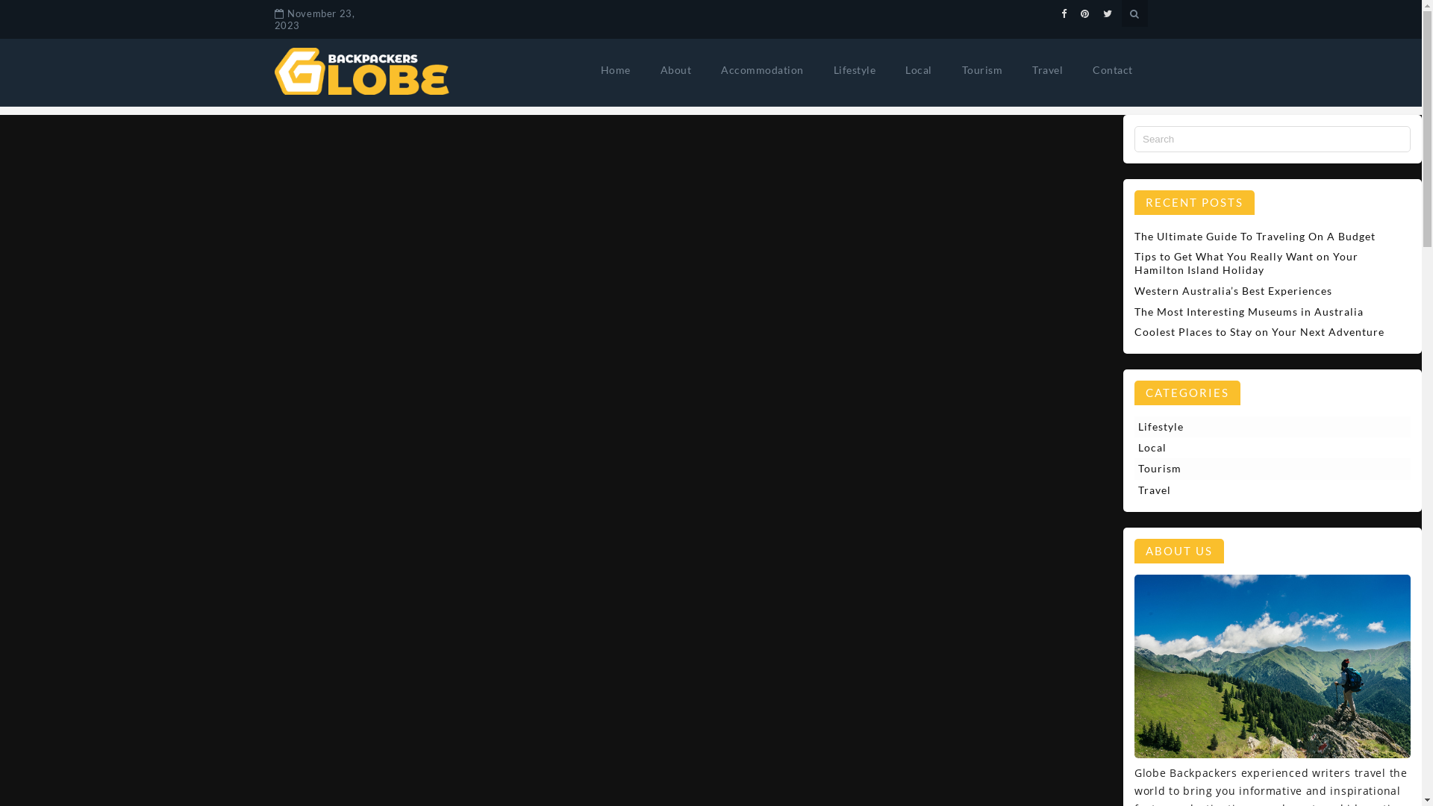 The height and width of the screenshot is (806, 1433). I want to click on Lifestyle, so click(1258, 427).